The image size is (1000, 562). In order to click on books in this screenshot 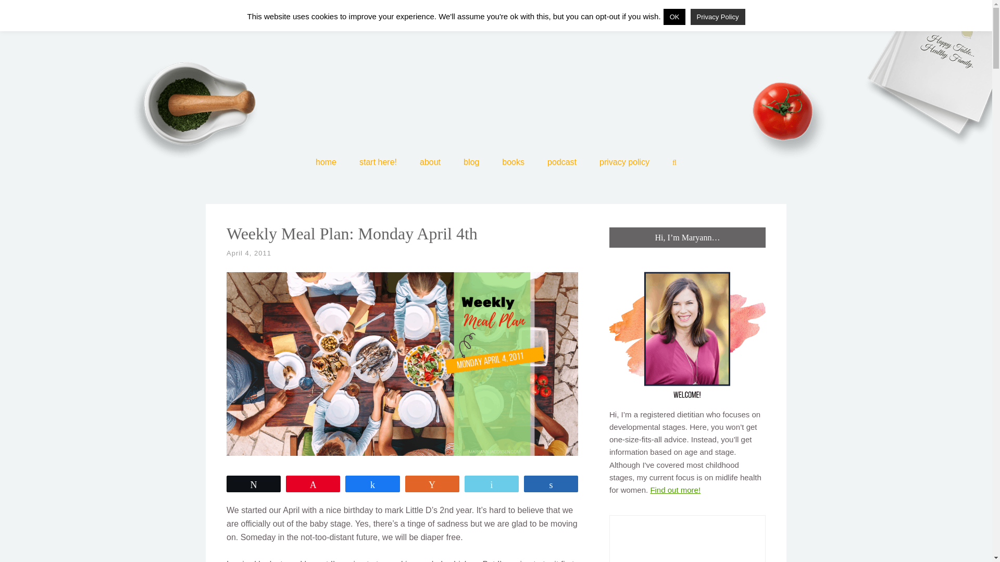, I will do `click(512, 164)`.